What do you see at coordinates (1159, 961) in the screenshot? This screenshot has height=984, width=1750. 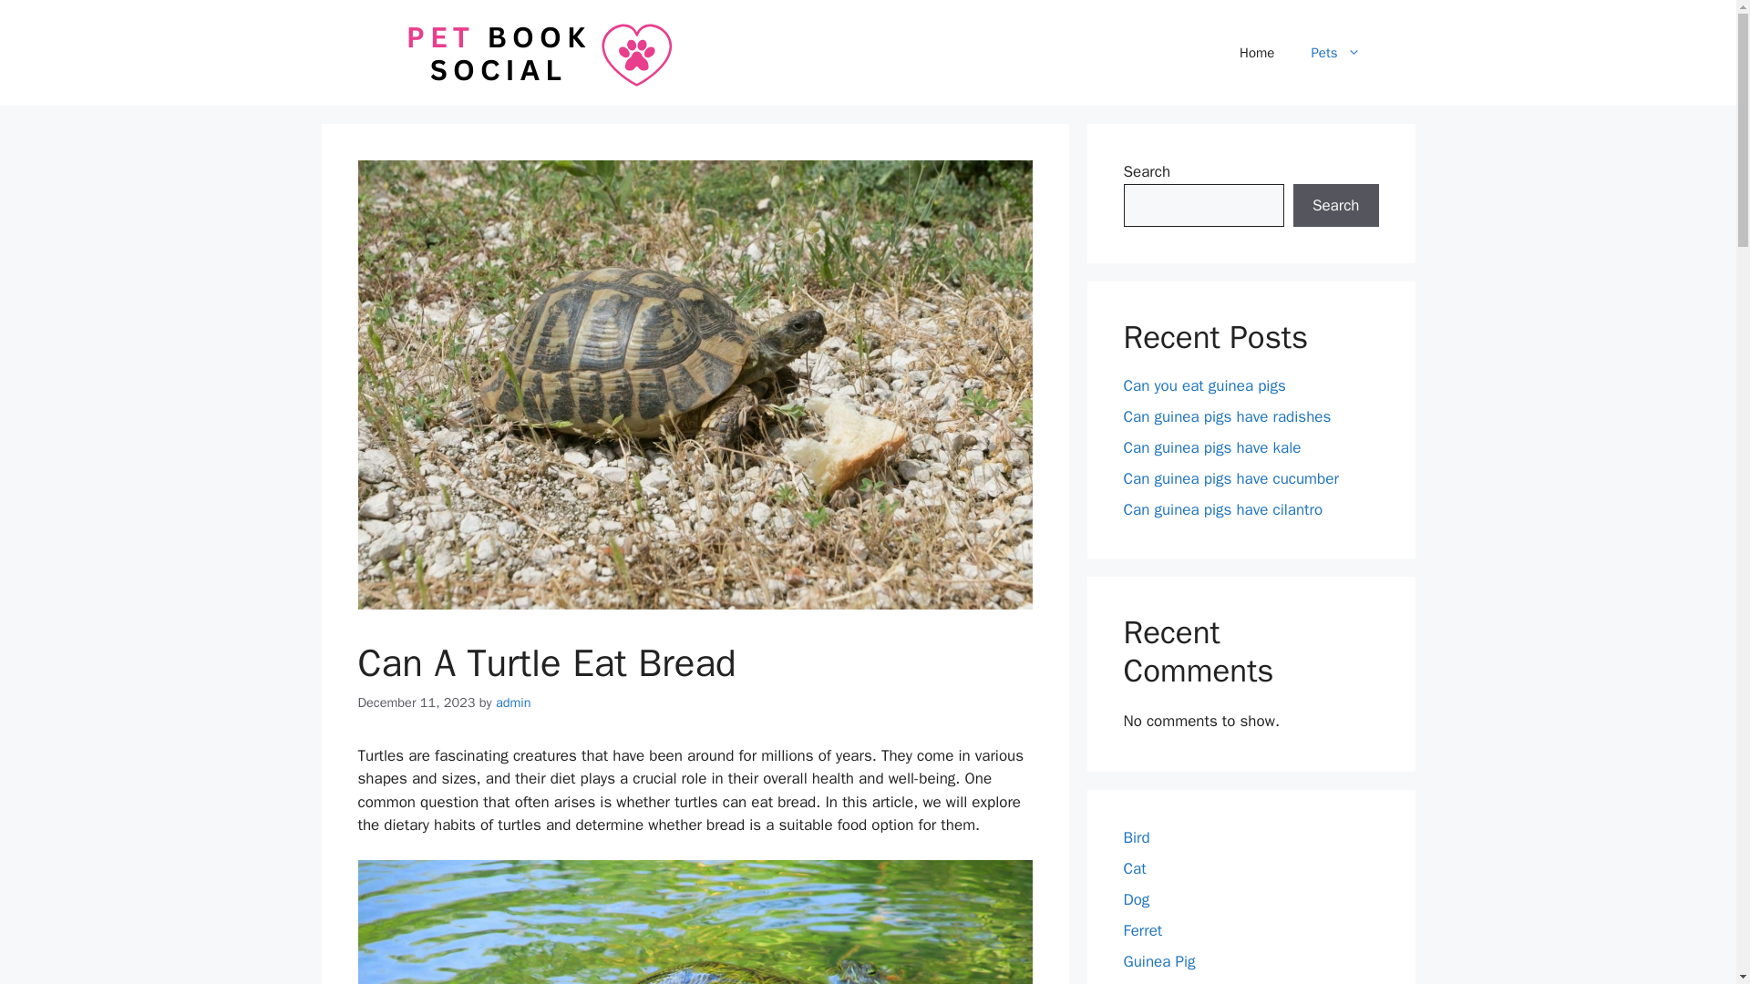 I see `Guinea Pig` at bounding box center [1159, 961].